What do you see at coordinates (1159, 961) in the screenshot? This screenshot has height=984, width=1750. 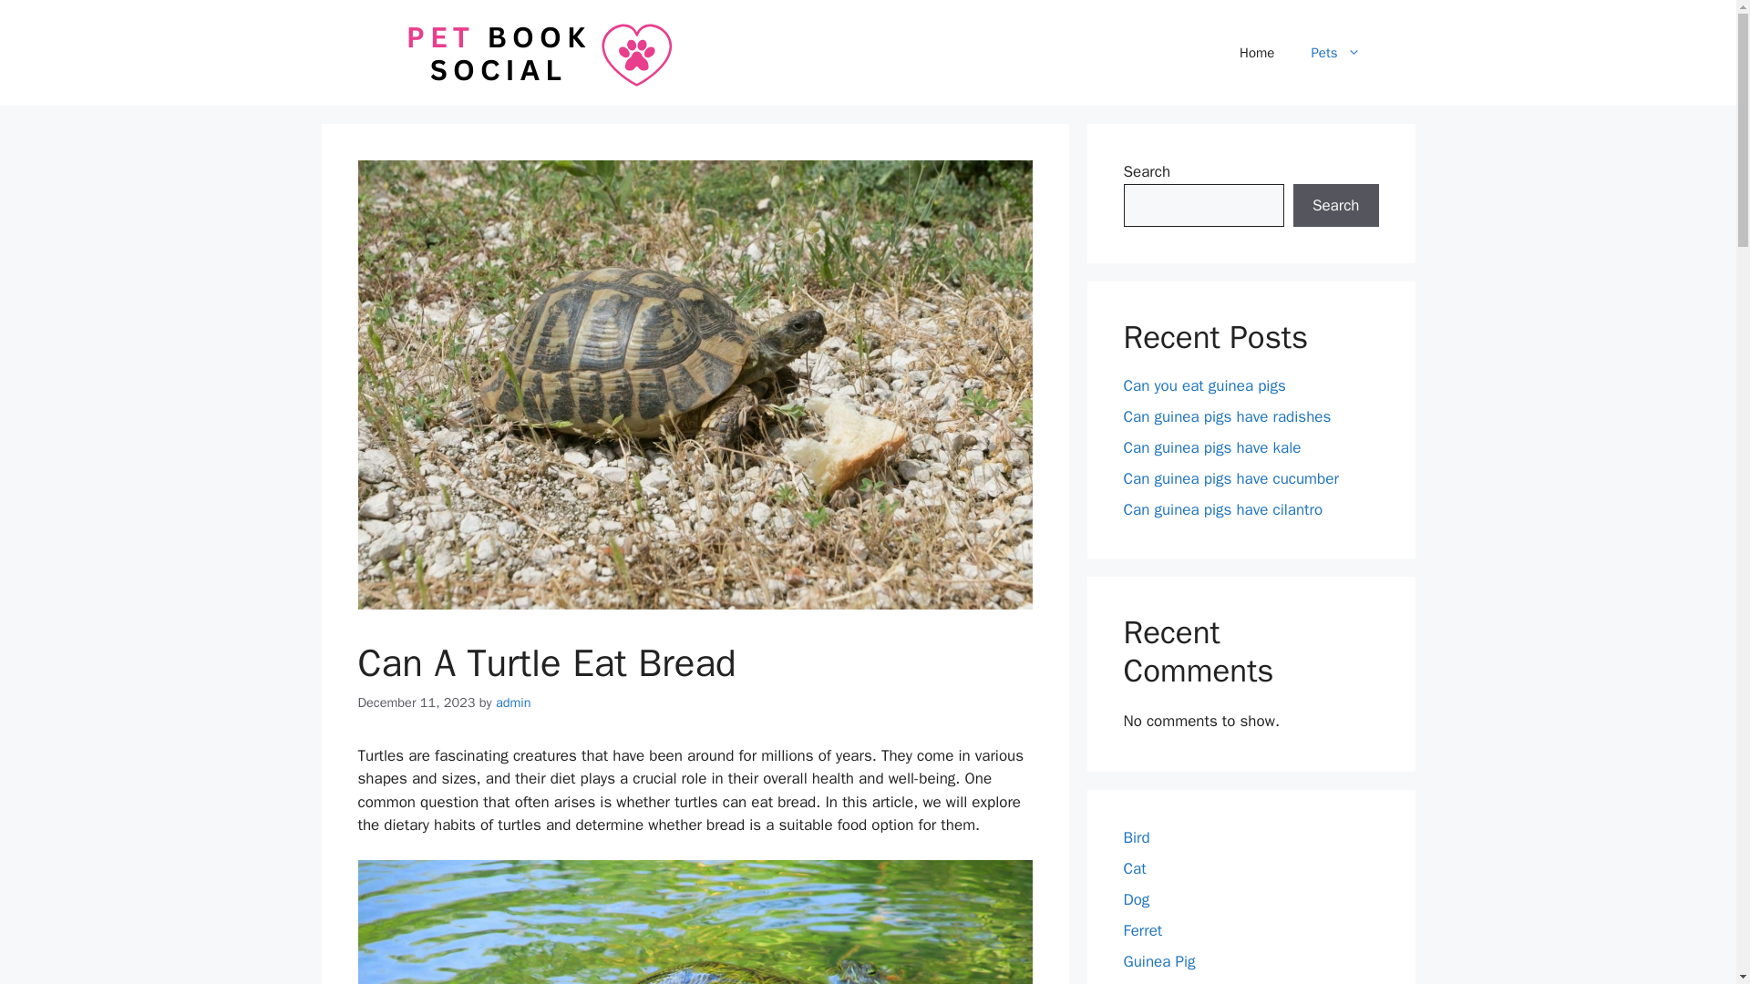 I see `Guinea Pig` at bounding box center [1159, 961].